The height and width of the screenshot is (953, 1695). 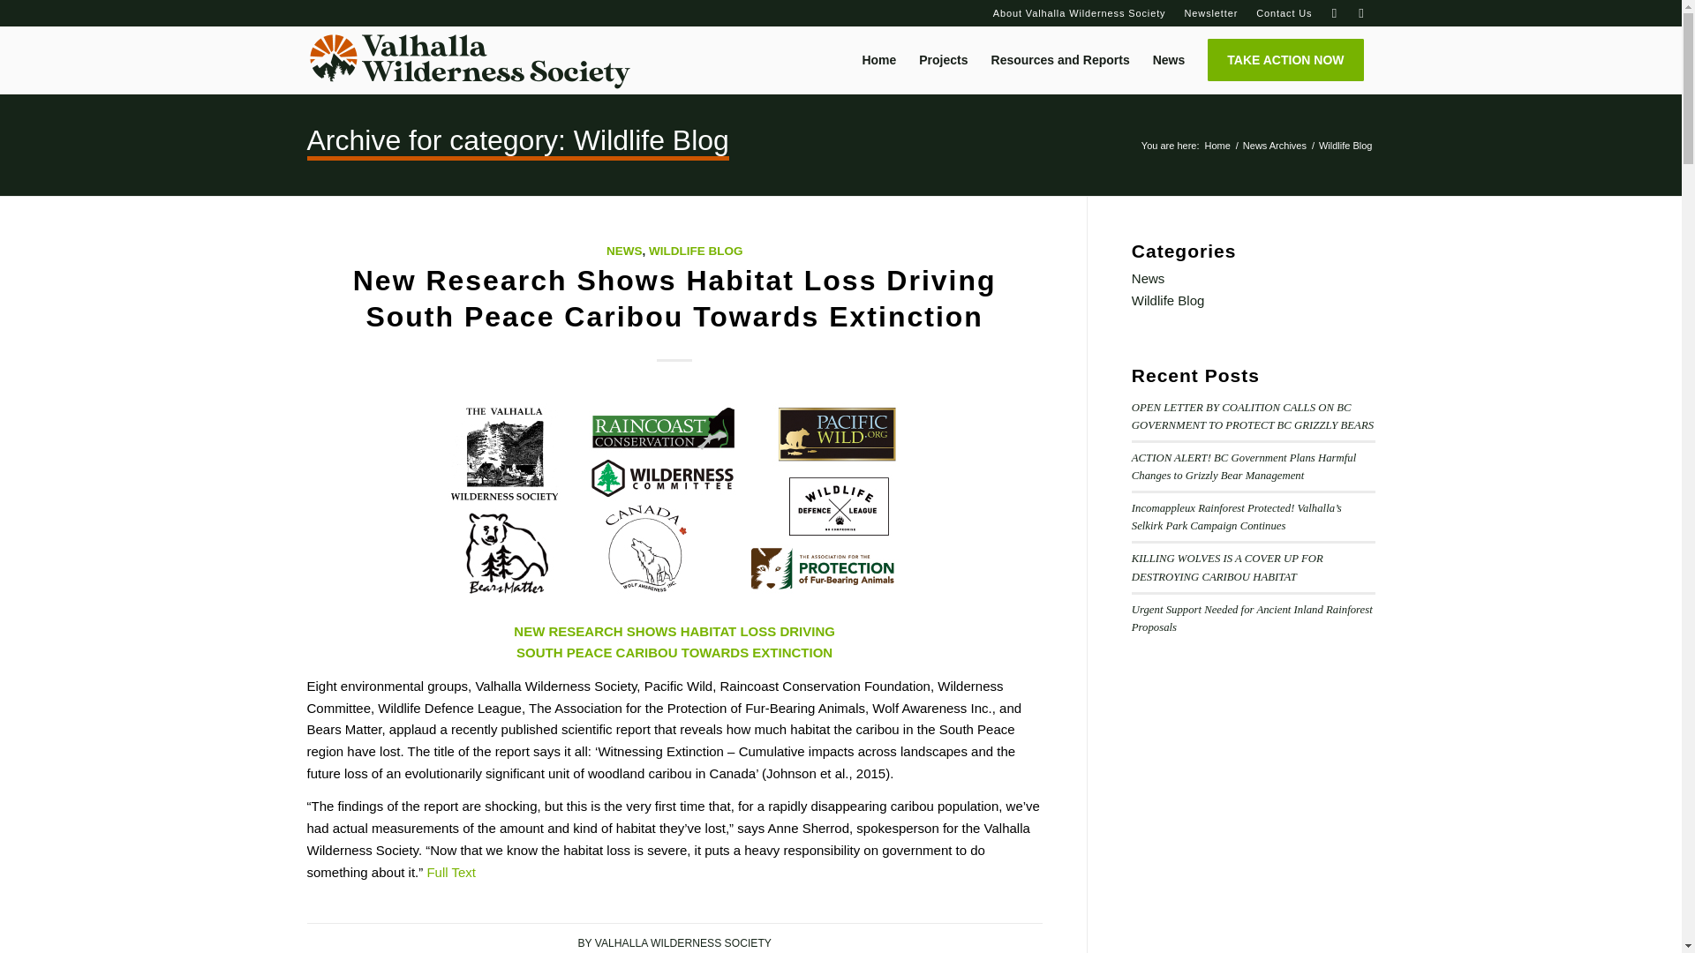 I want to click on News Archives, so click(x=1275, y=145).